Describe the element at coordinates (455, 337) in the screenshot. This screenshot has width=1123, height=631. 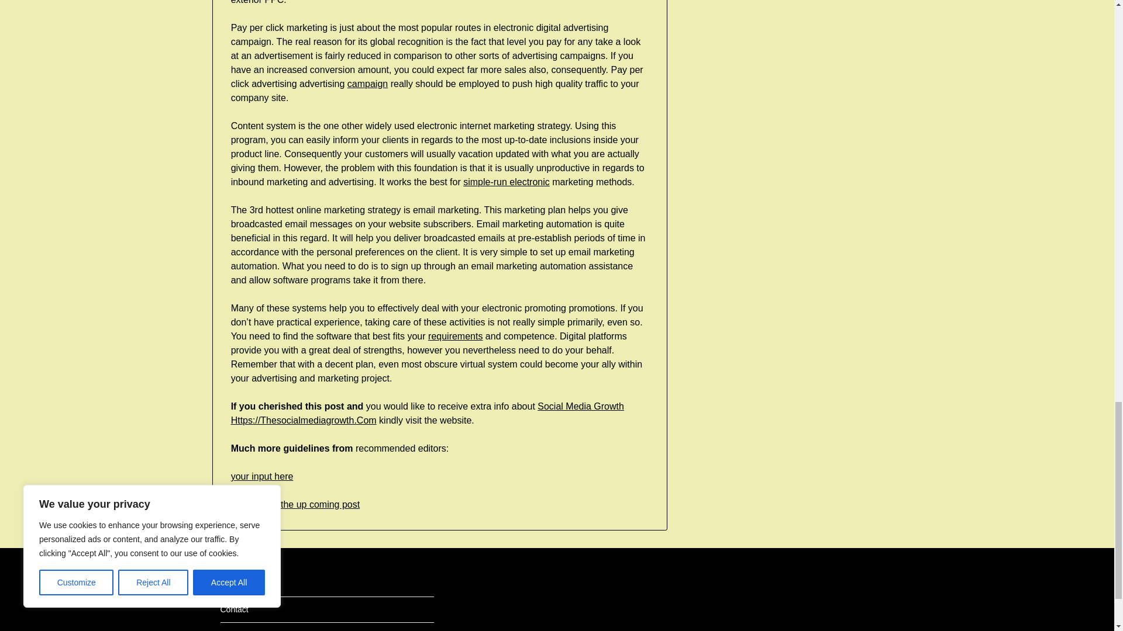
I see `requirements` at that location.